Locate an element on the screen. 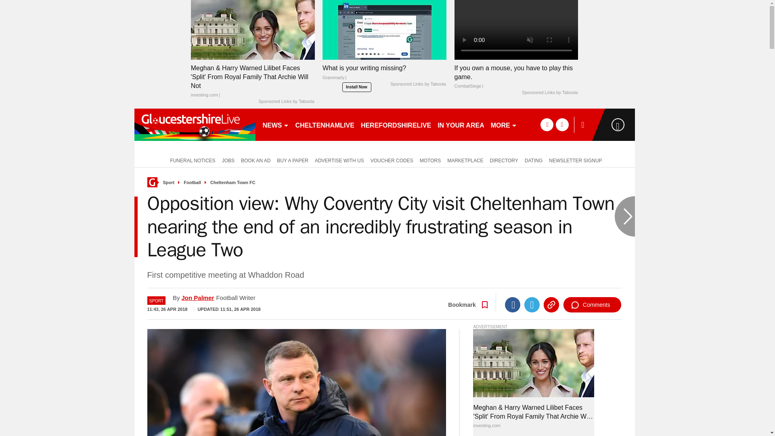 The width and height of the screenshot is (775, 436). What is your writing missing? is located at coordinates (384, 29).